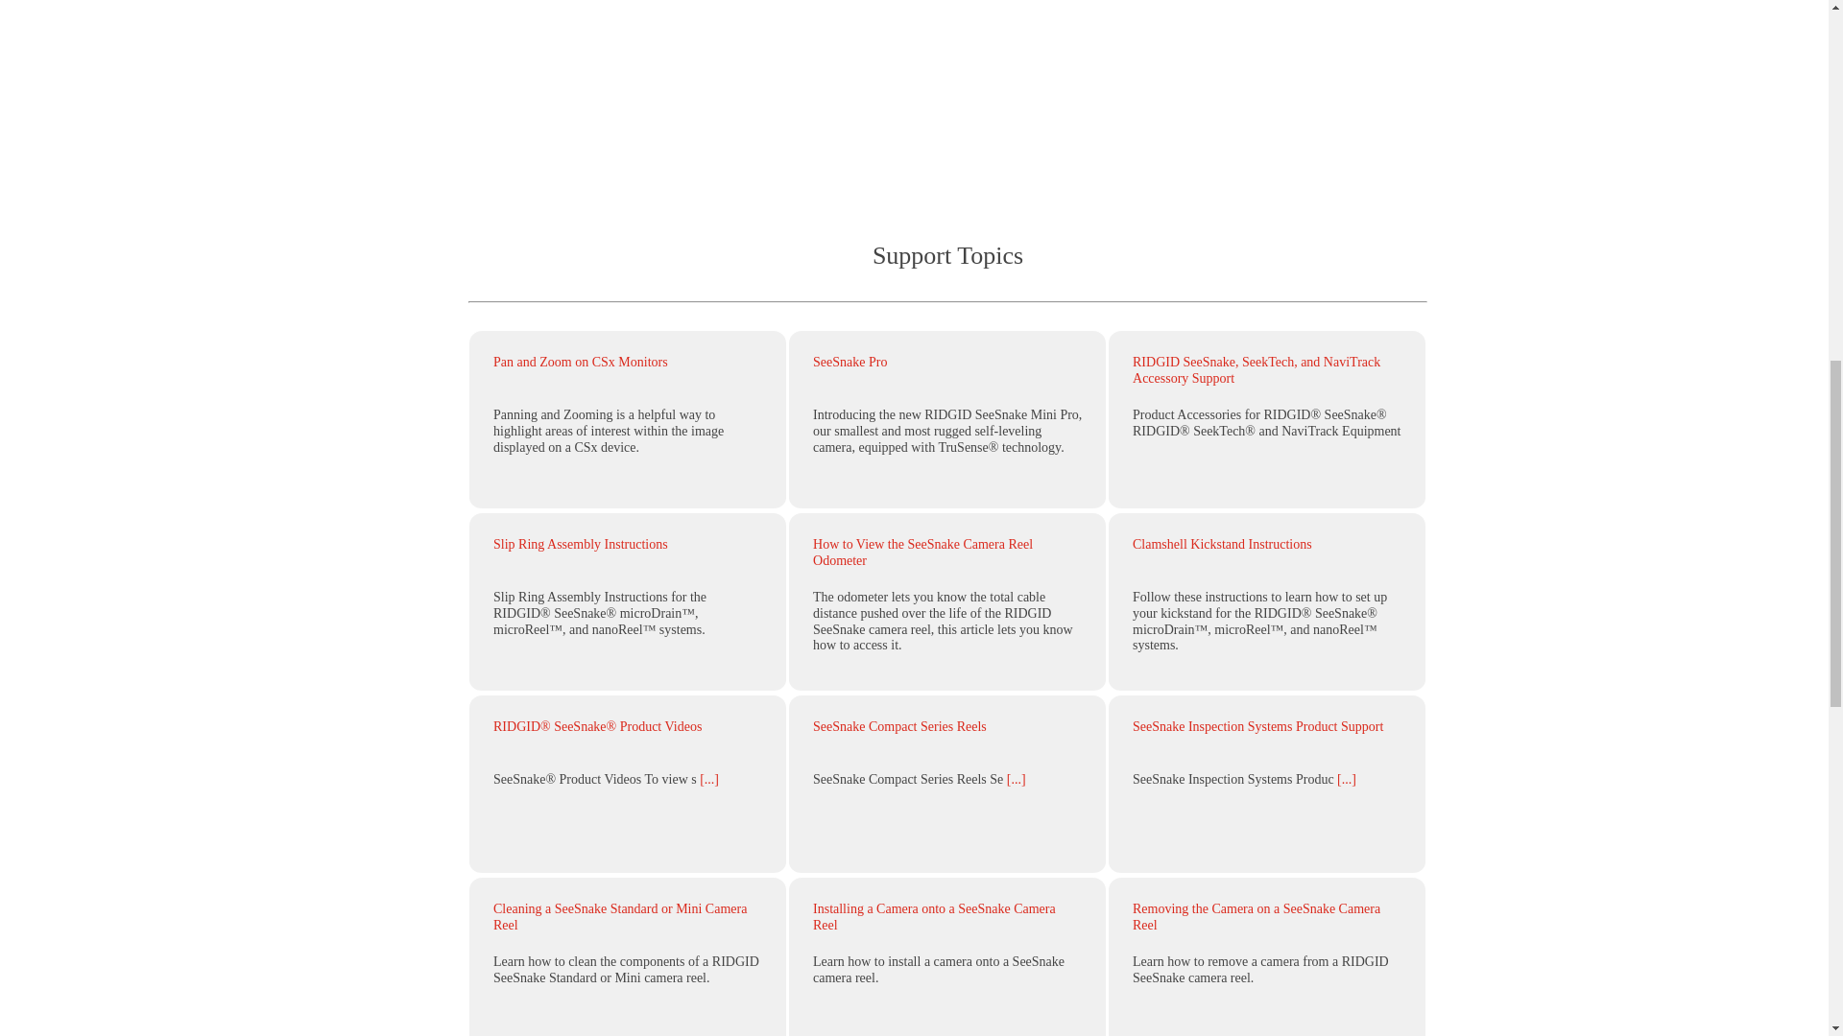 The image size is (1843, 1036). What do you see at coordinates (580, 544) in the screenshot?
I see `Slip Ring Assembly Instructions` at bounding box center [580, 544].